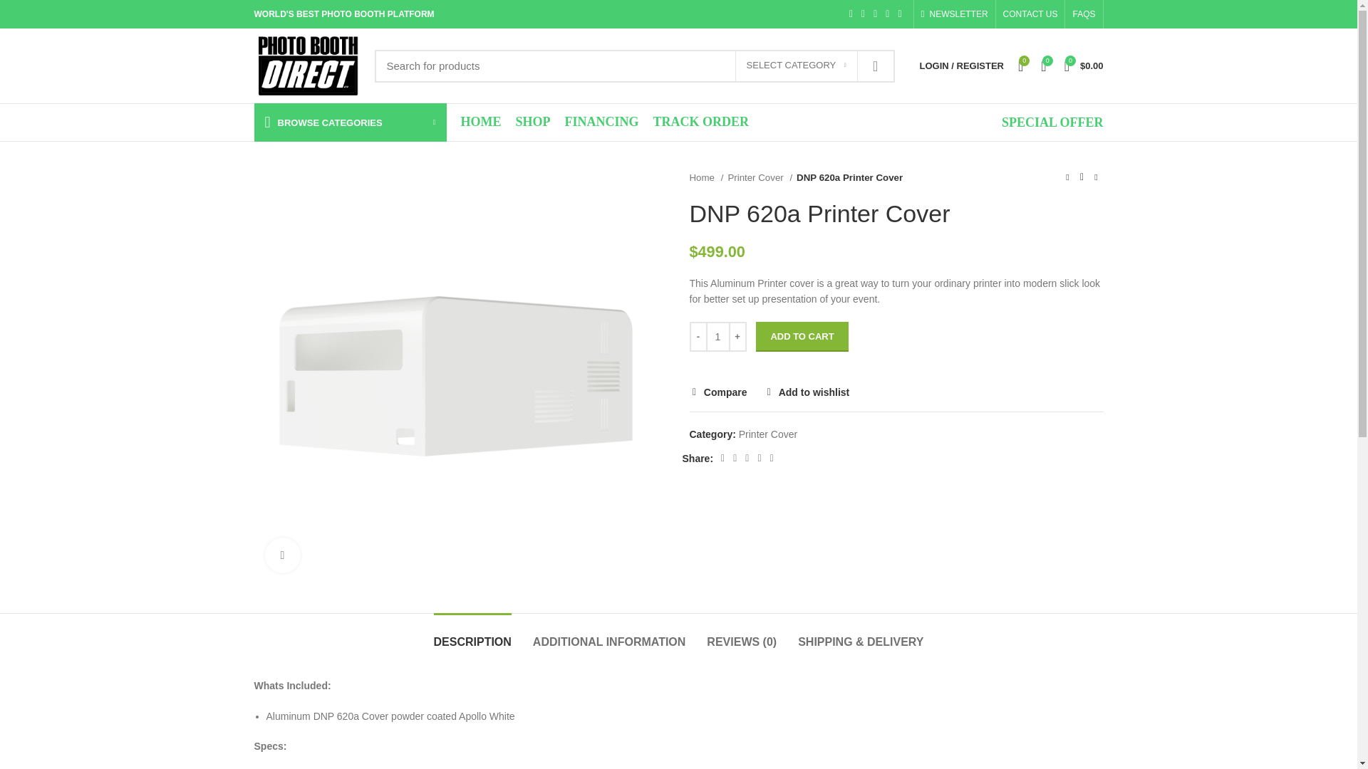  Describe the element at coordinates (634, 66) in the screenshot. I see `Search for products` at that location.